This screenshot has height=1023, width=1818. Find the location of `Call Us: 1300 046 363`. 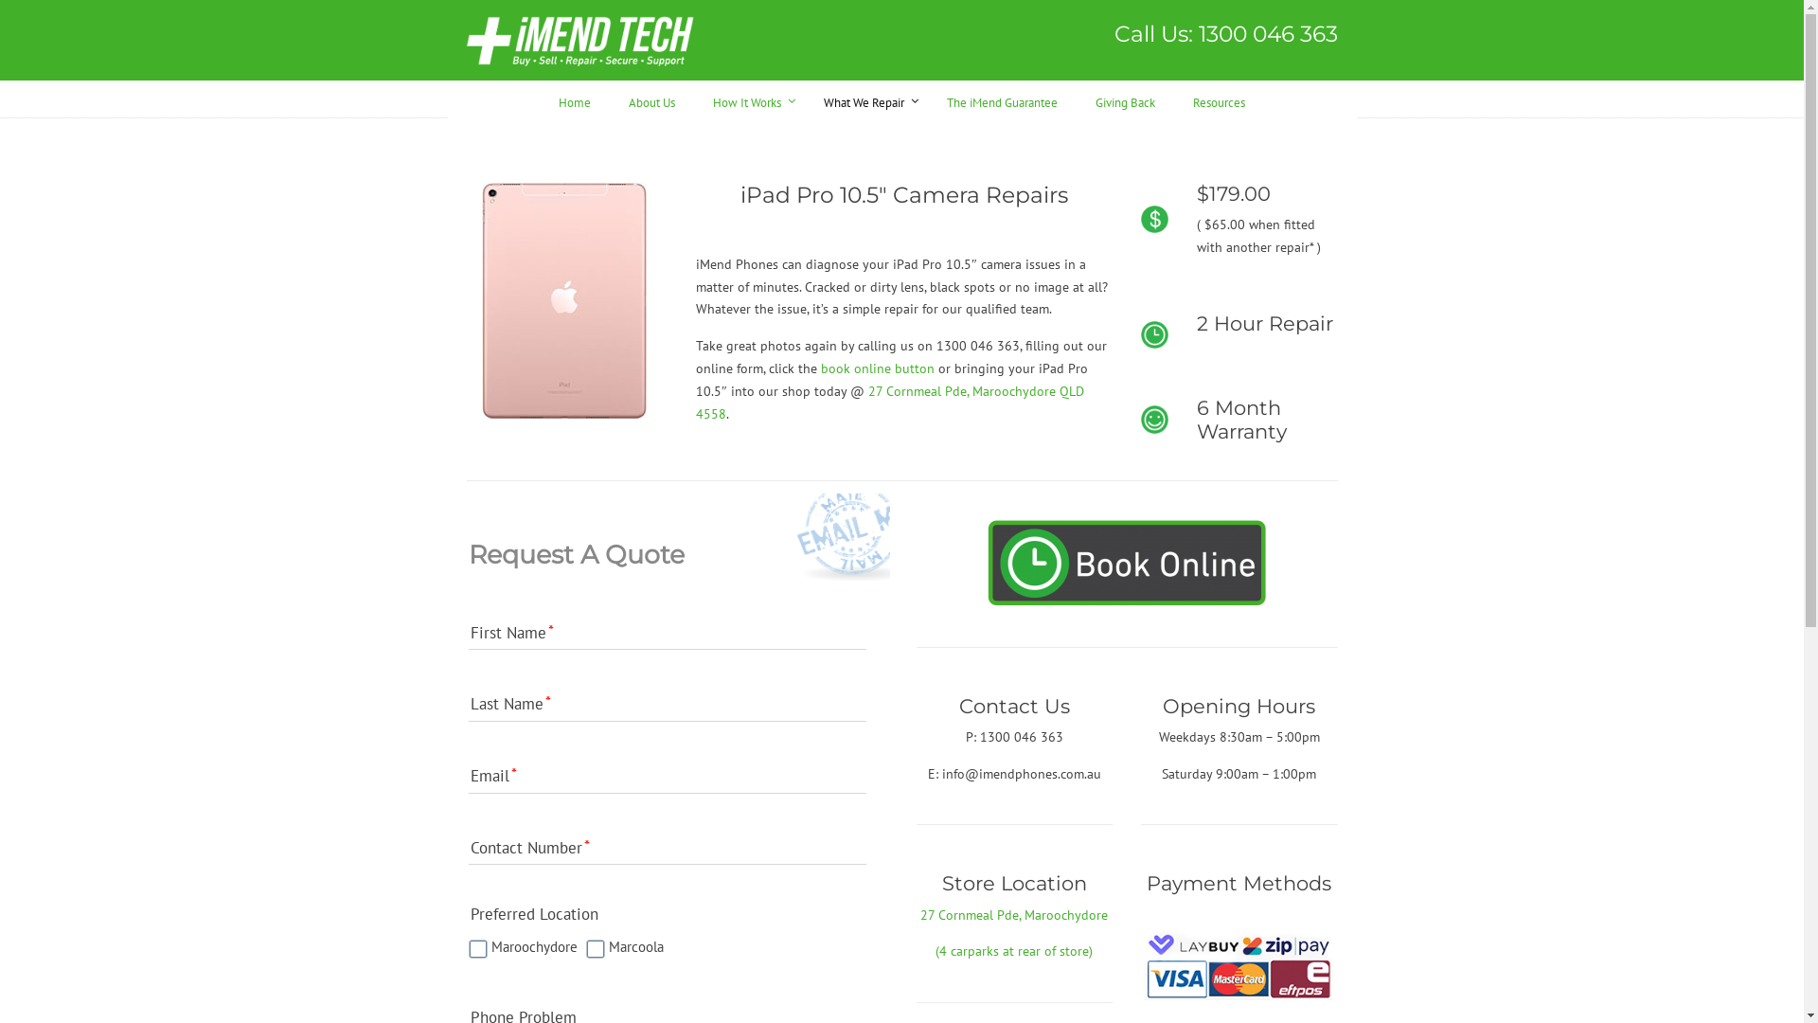

Call Us: 1300 046 363 is located at coordinates (1225, 34).